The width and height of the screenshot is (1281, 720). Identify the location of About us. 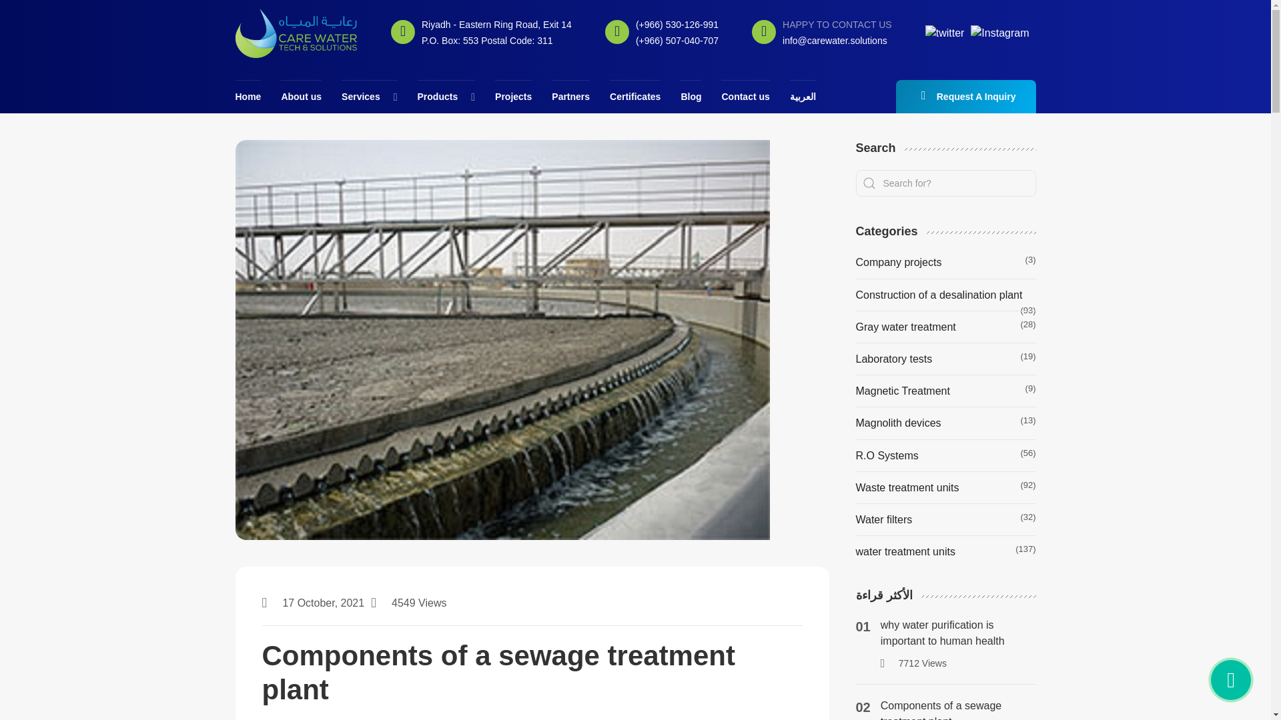
(300, 96).